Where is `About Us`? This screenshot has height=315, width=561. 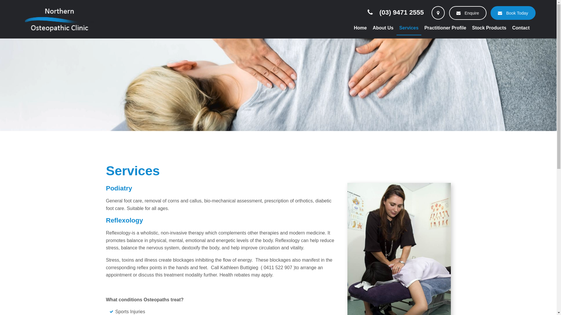 About Us is located at coordinates (383, 28).